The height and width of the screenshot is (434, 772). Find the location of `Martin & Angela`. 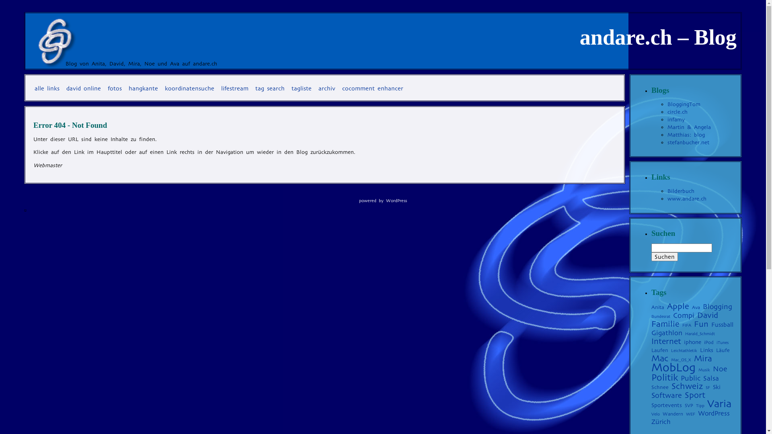

Martin & Angela is located at coordinates (689, 127).